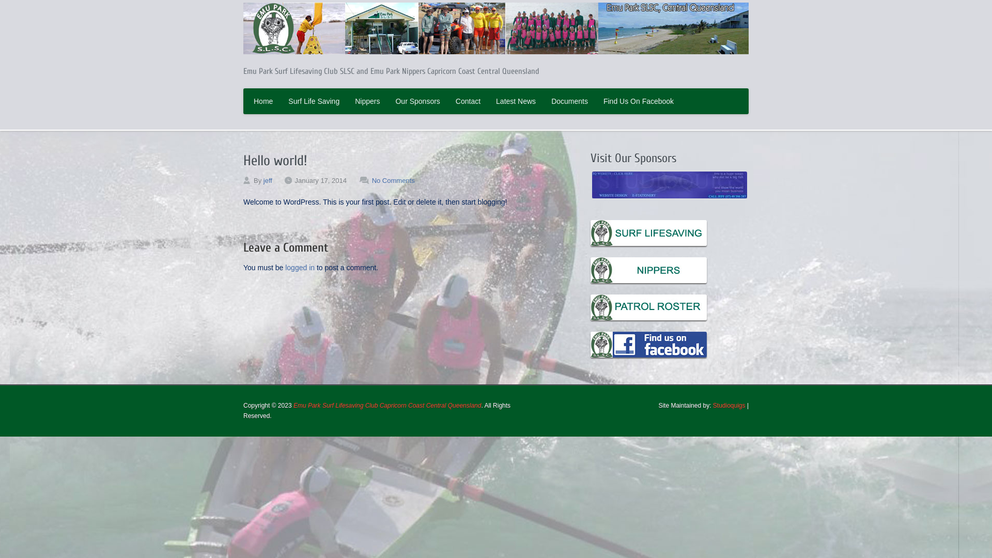  Describe the element at coordinates (314, 101) in the screenshot. I see `Surf Life Saving` at that location.